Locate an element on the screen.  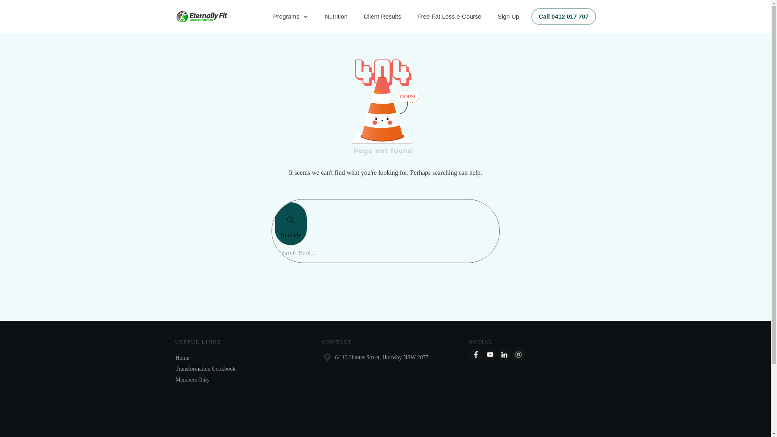
404 img alpha-8 (1) is located at coordinates (386, 104).